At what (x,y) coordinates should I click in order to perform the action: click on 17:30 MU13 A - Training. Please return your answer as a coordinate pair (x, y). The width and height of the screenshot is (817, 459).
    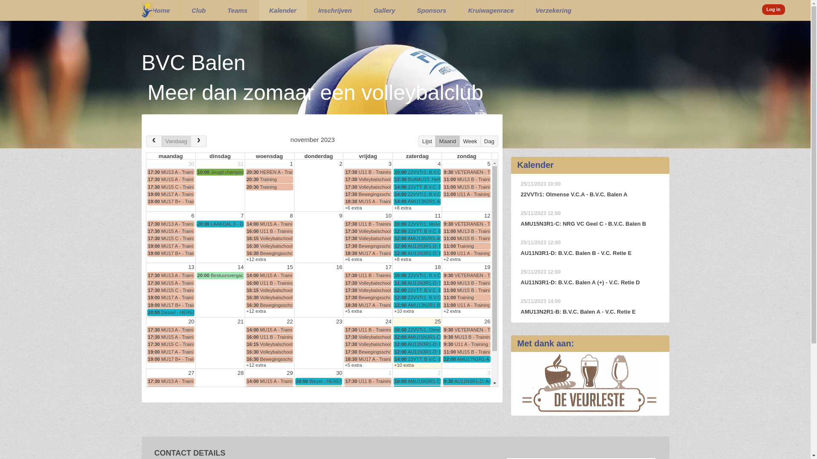
    Looking at the image, I should click on (171, 224).